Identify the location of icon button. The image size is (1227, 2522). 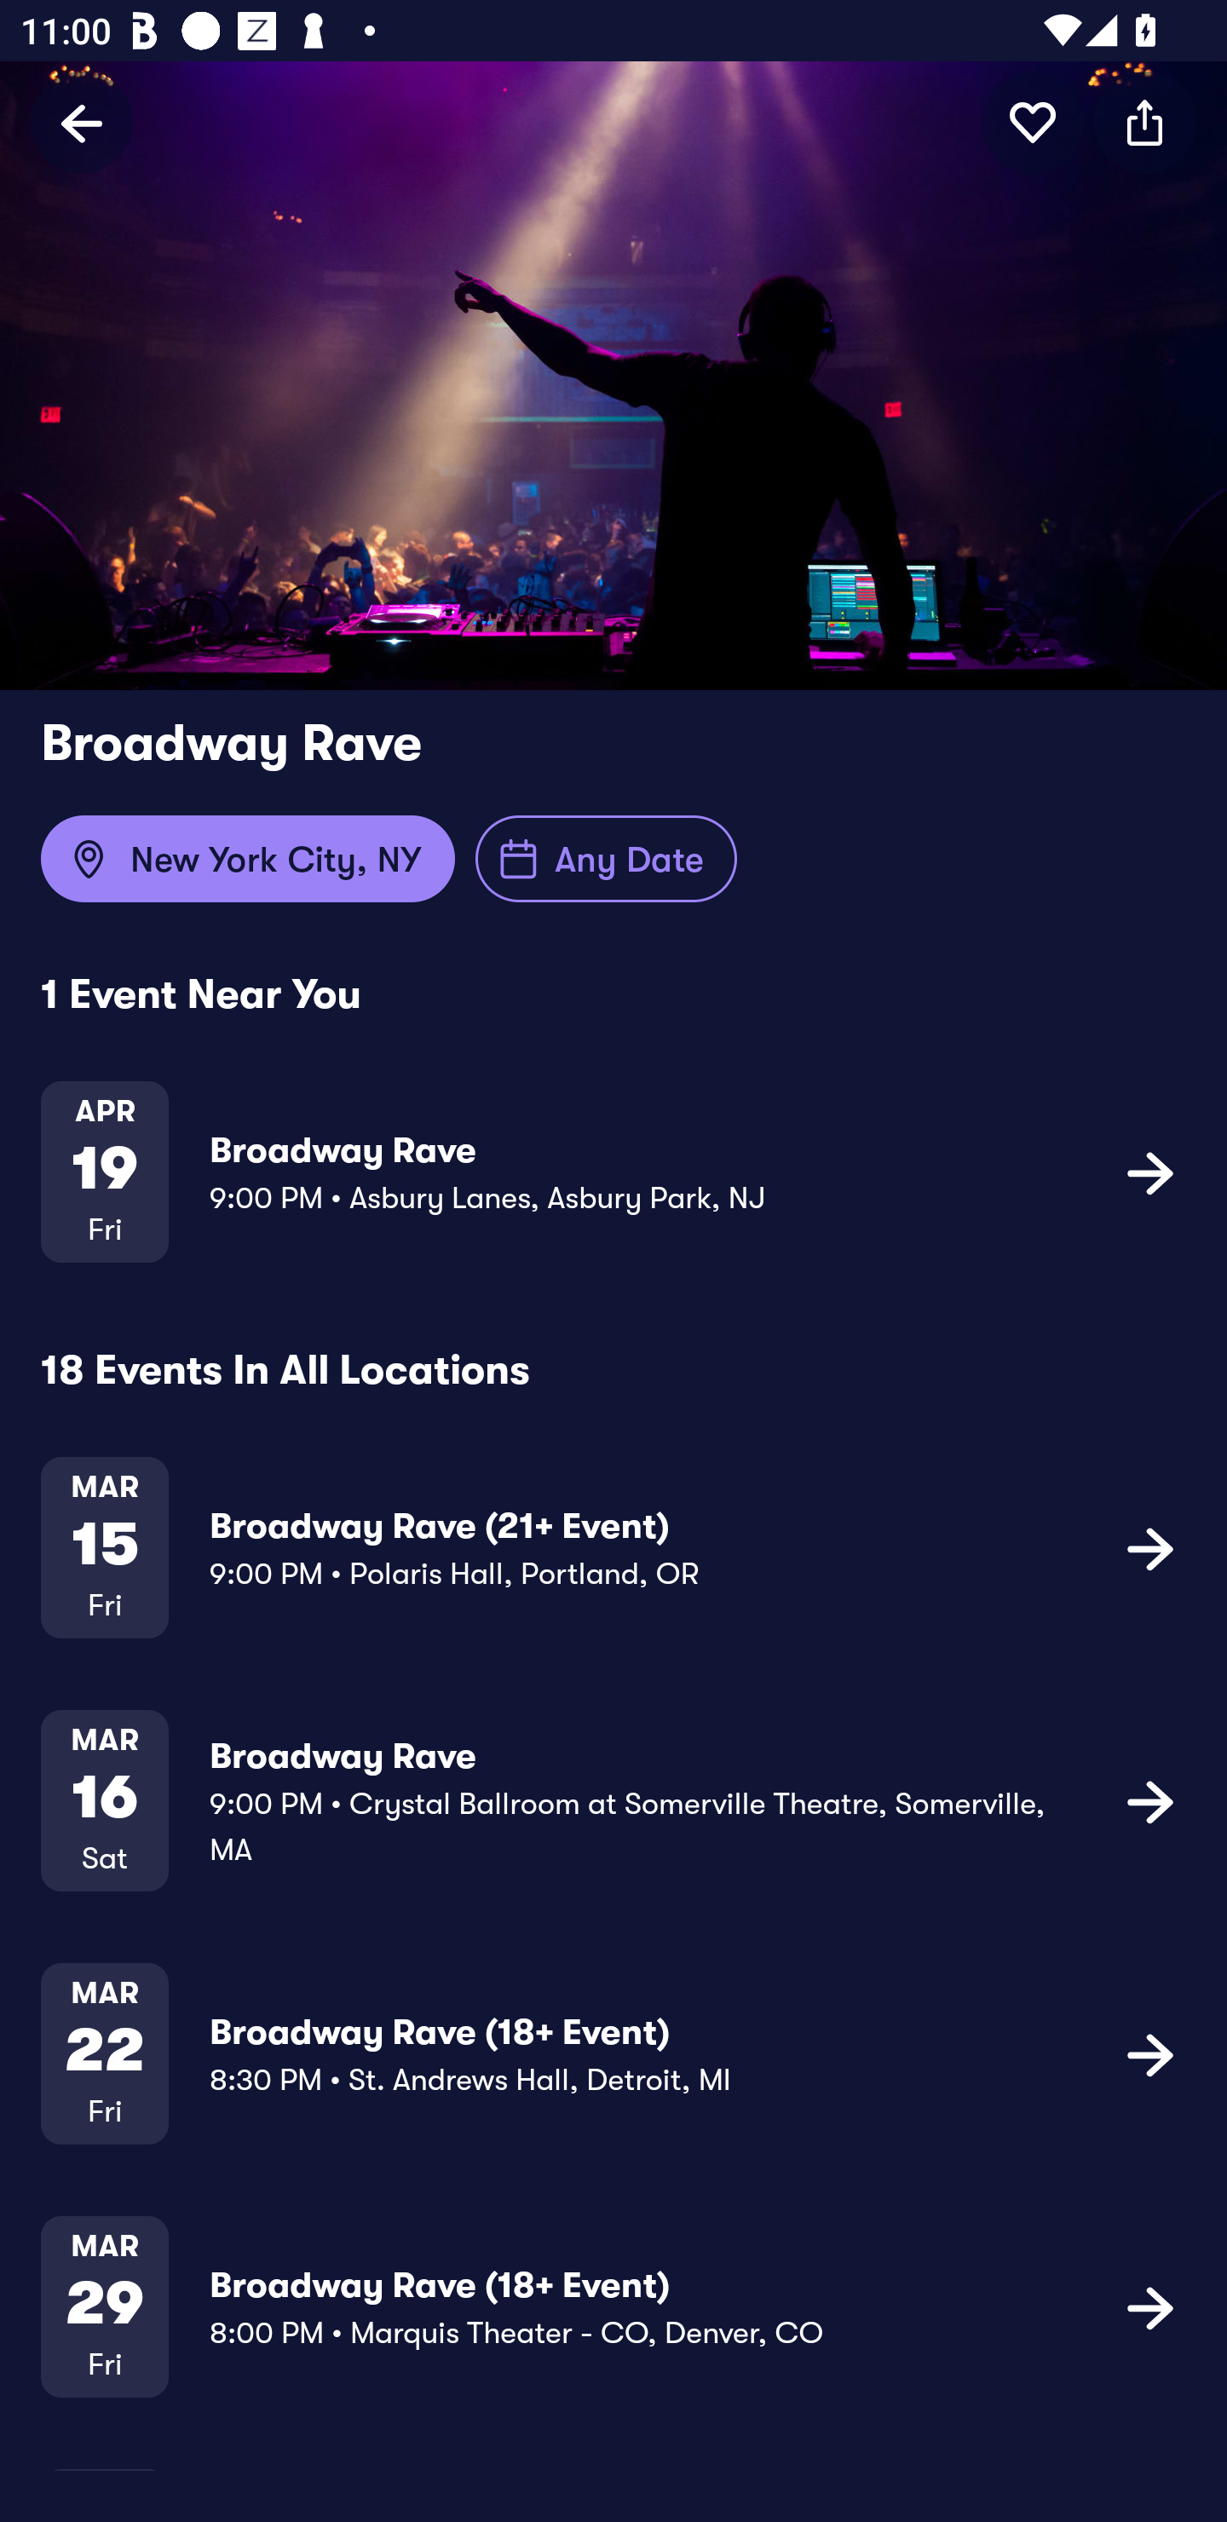
(1033, 122).